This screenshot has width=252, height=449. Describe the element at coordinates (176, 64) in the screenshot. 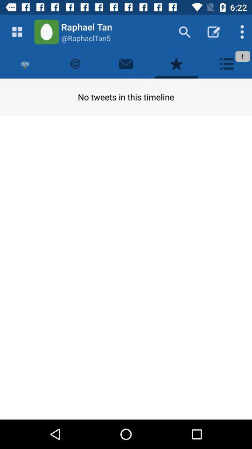

I see `select the icon next to message icon` at that location.